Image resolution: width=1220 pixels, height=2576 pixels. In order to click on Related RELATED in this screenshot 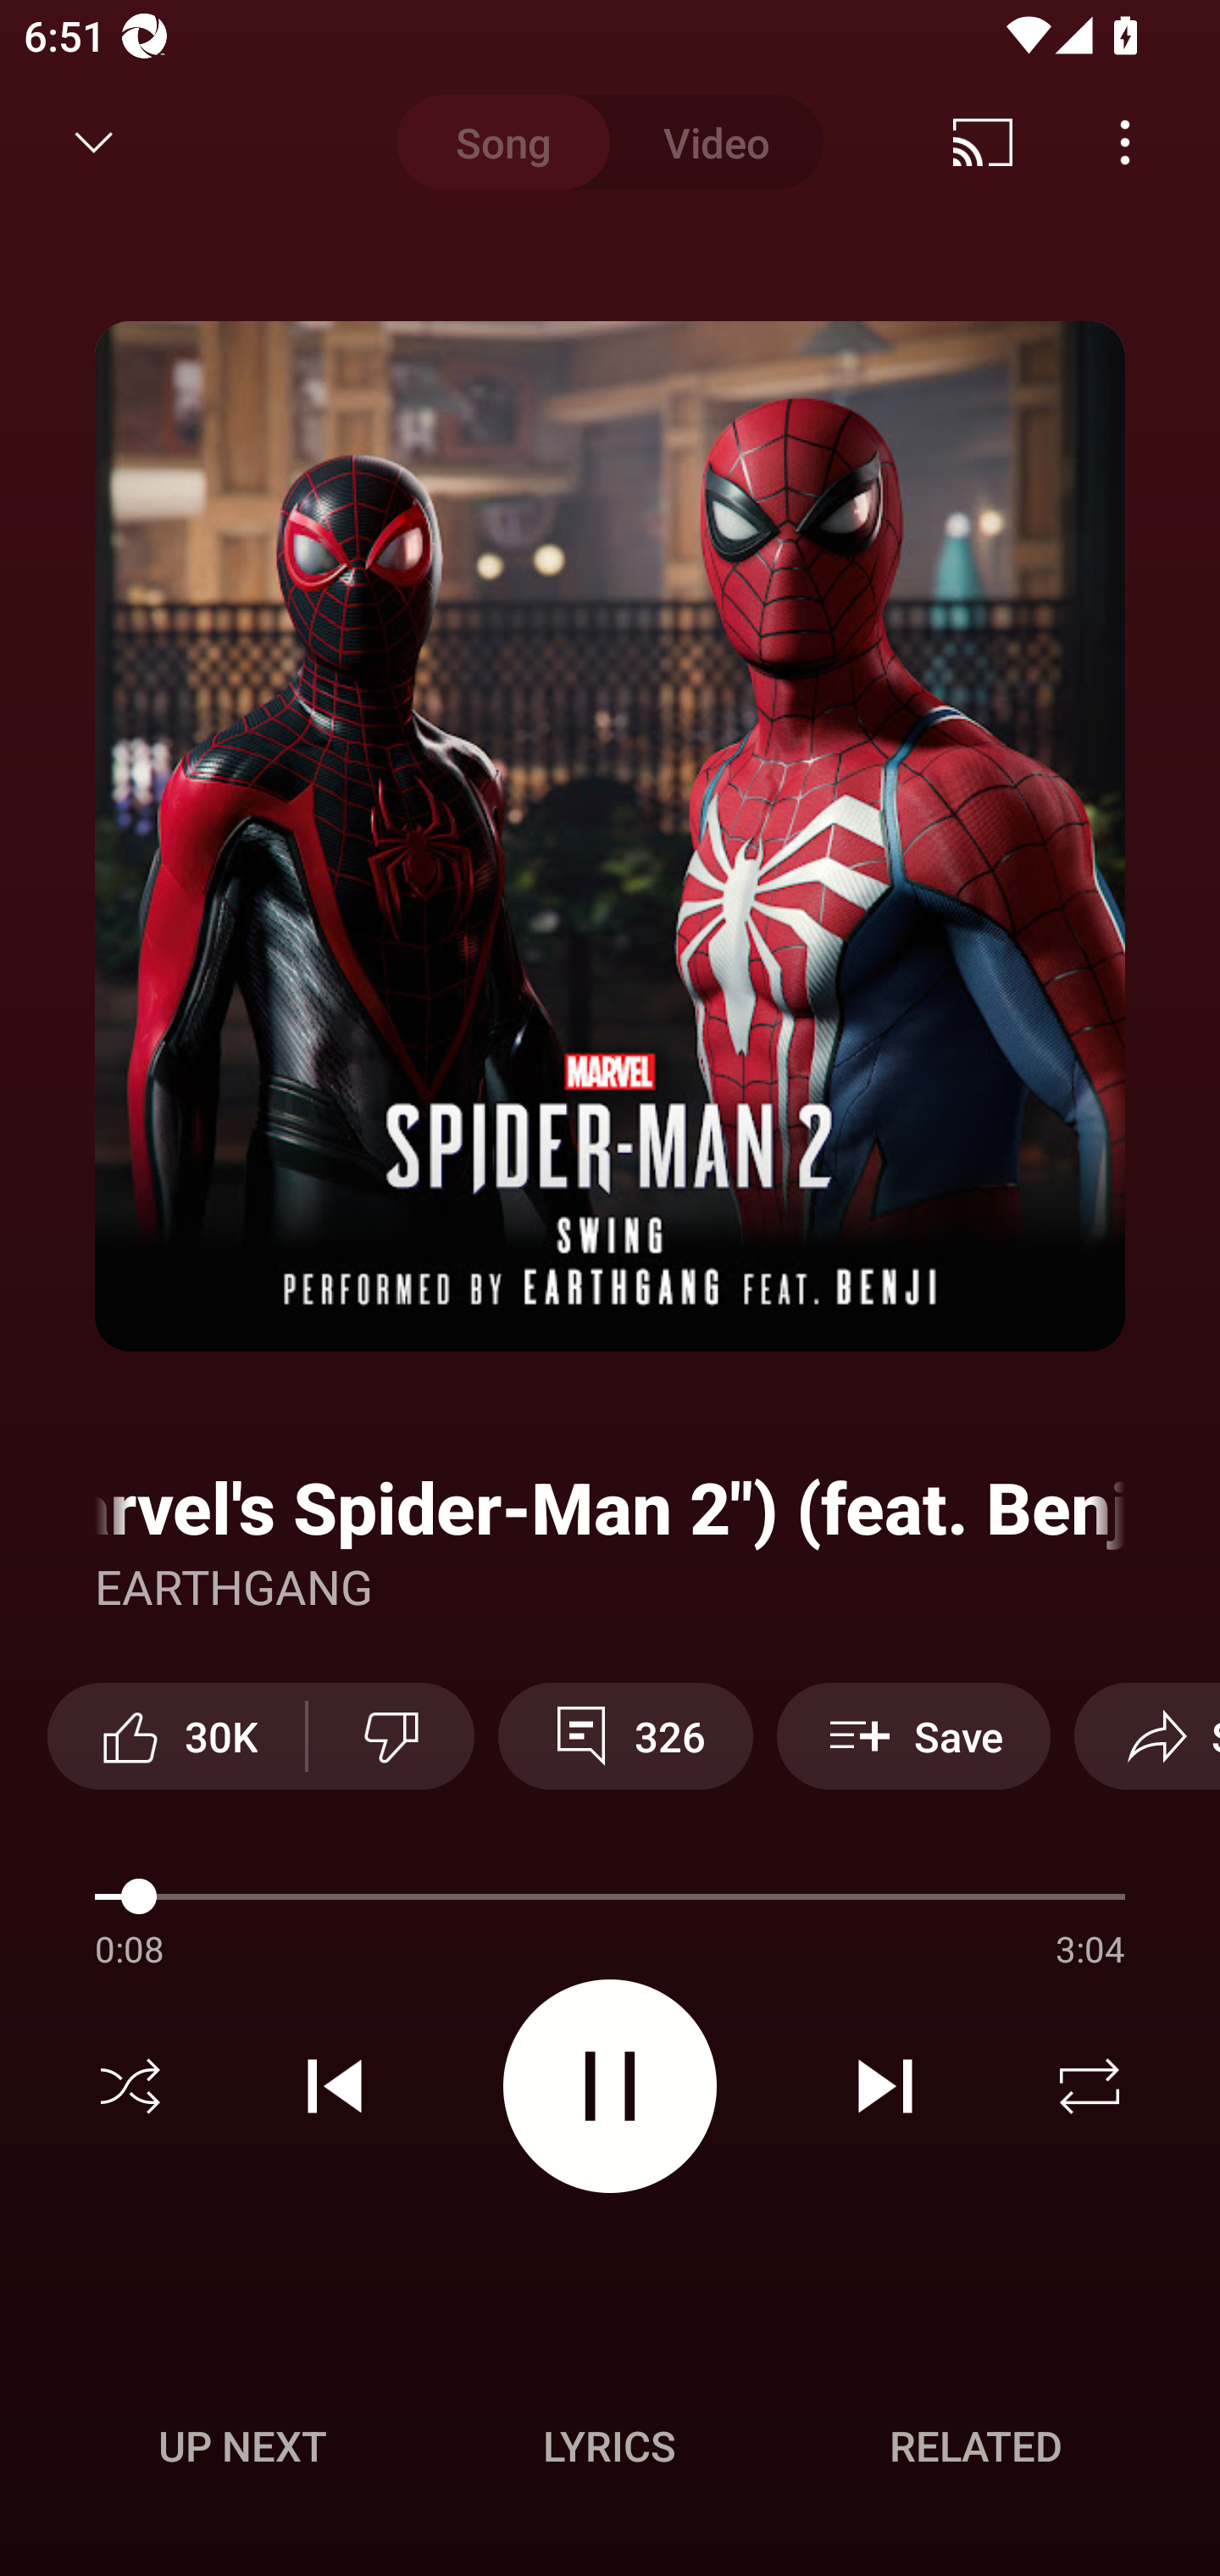, I will do `click(976, 2446)`.